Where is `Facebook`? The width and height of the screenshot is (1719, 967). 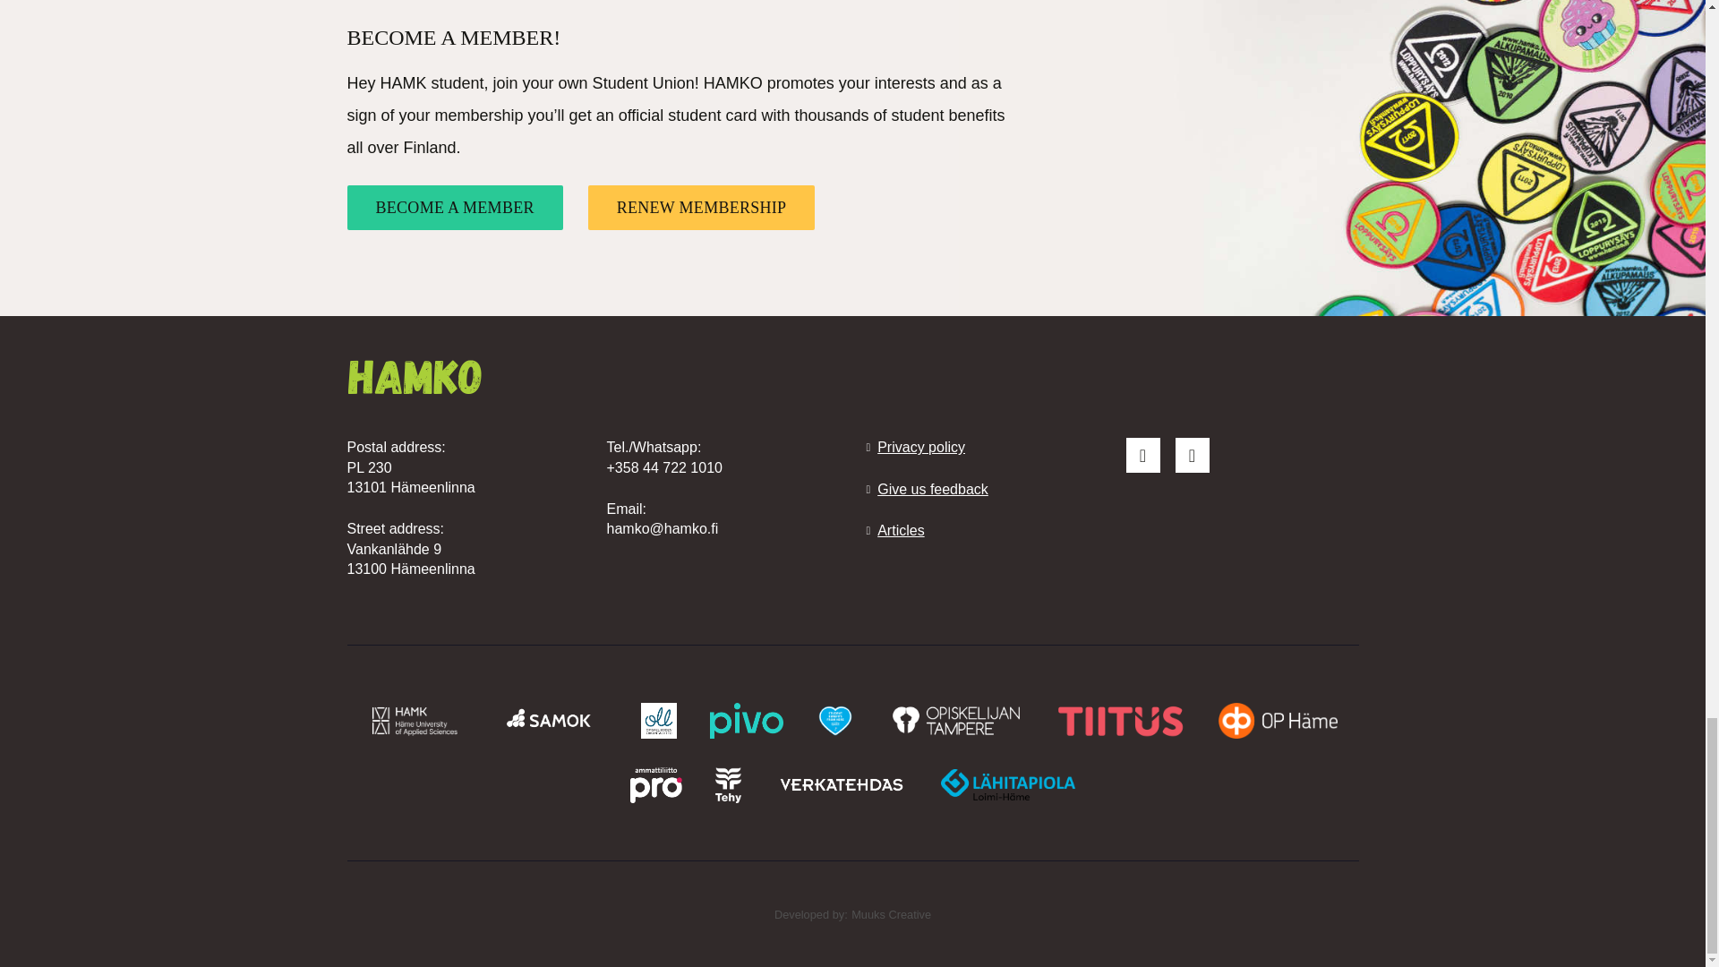 Facebook is located at coordinates (1142, 455).